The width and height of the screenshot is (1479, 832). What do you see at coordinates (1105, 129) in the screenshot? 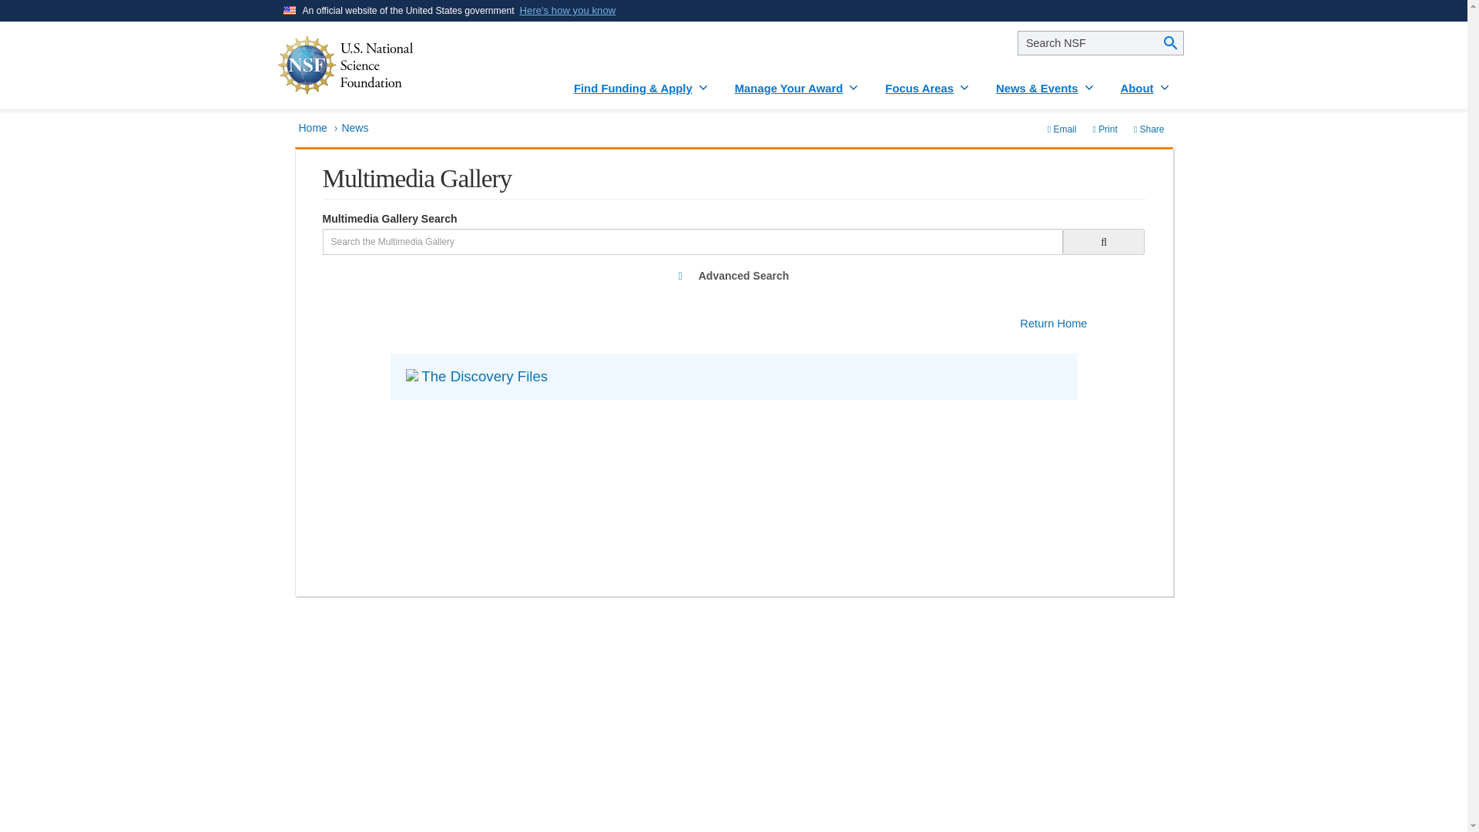
I see `Print` at bounding box center [1105, 129].